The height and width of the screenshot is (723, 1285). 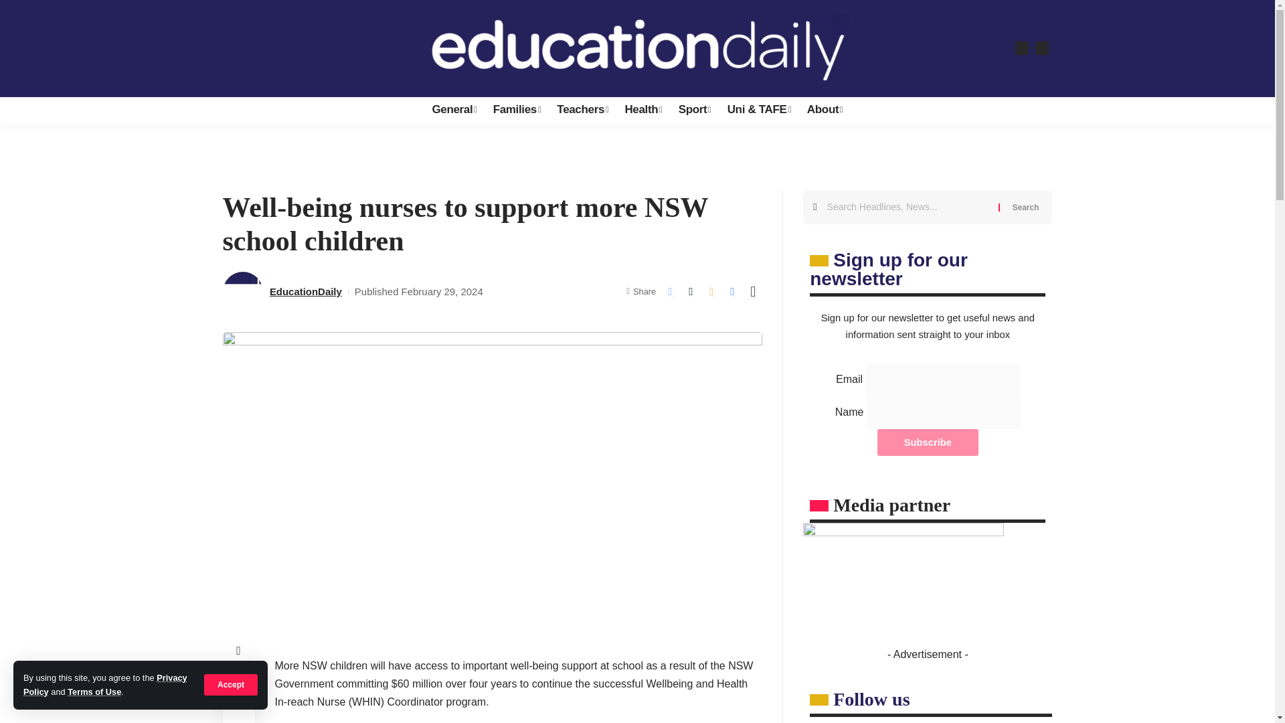 What do you see at coordinates (637, 48) in the screenshot?
I see `EducationDaily` at bounding box center [637, 48].